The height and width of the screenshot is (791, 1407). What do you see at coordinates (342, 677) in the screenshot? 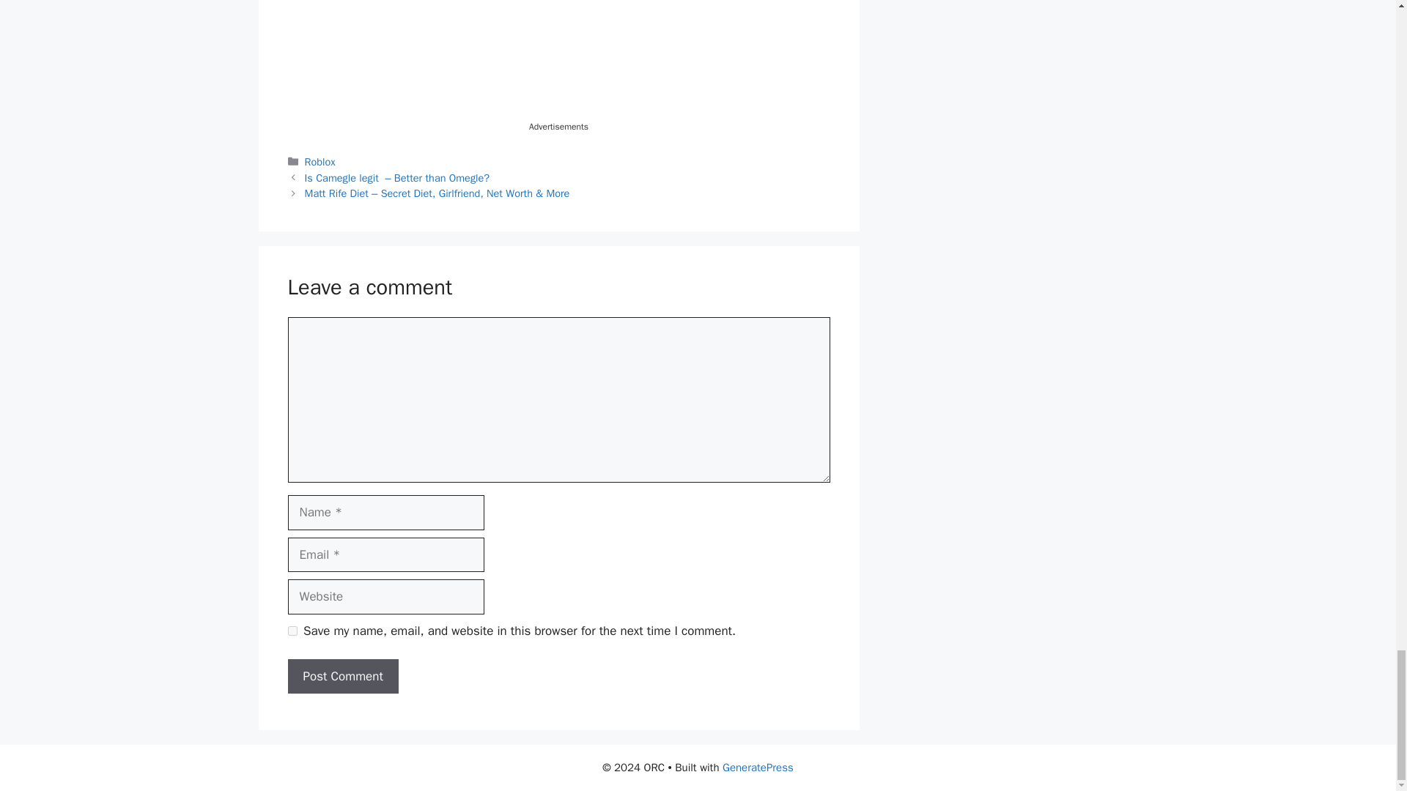
I see `Post Comment` at bounding box center [342, 677].